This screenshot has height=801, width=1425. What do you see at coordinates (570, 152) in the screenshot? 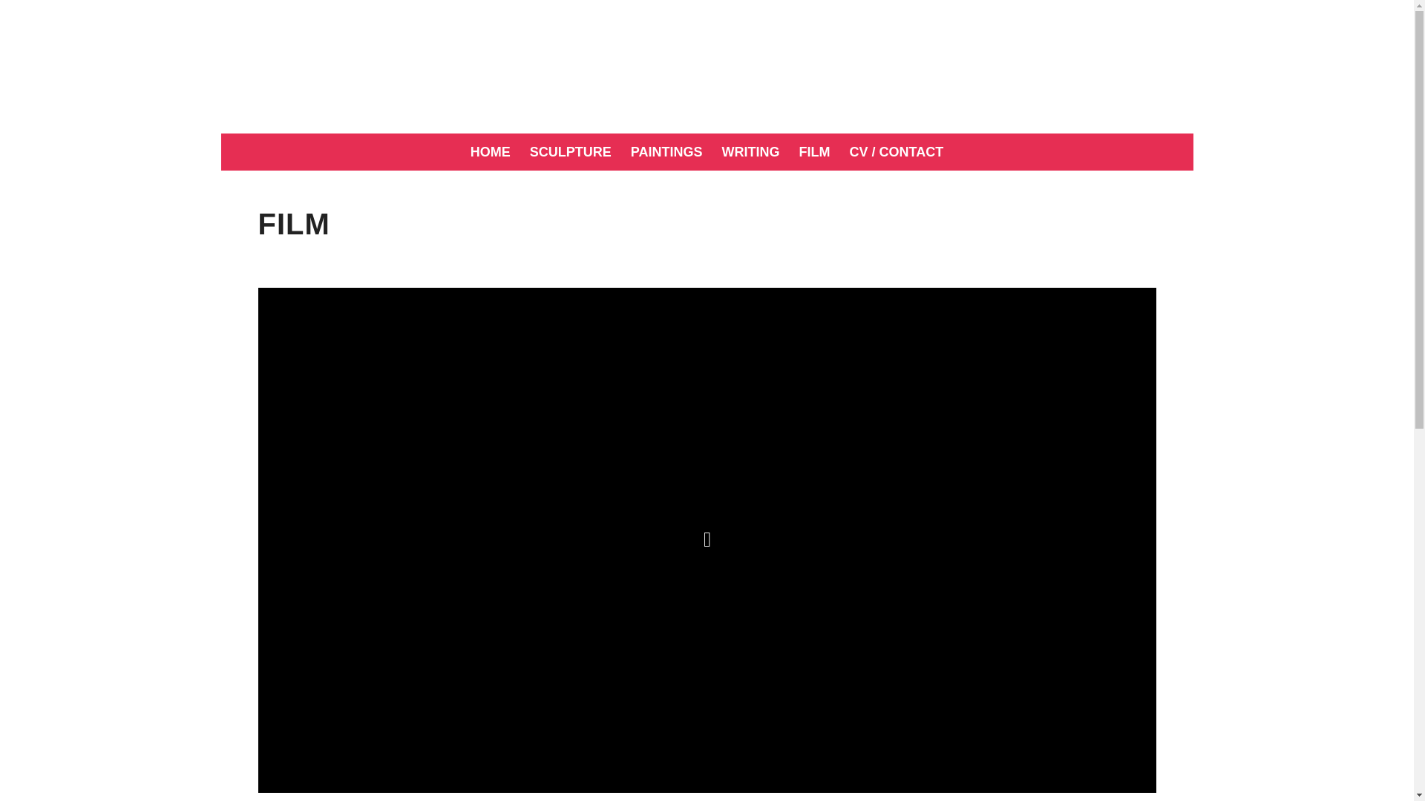
I see `SCULPTURE` at bounding box center [570, 152].